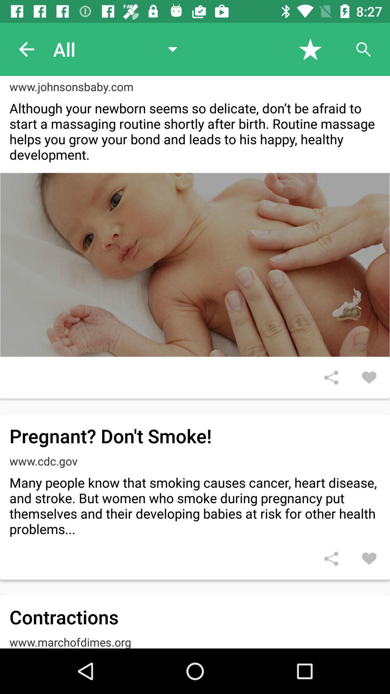  I want to click on favorite selection, so click(311, 49).